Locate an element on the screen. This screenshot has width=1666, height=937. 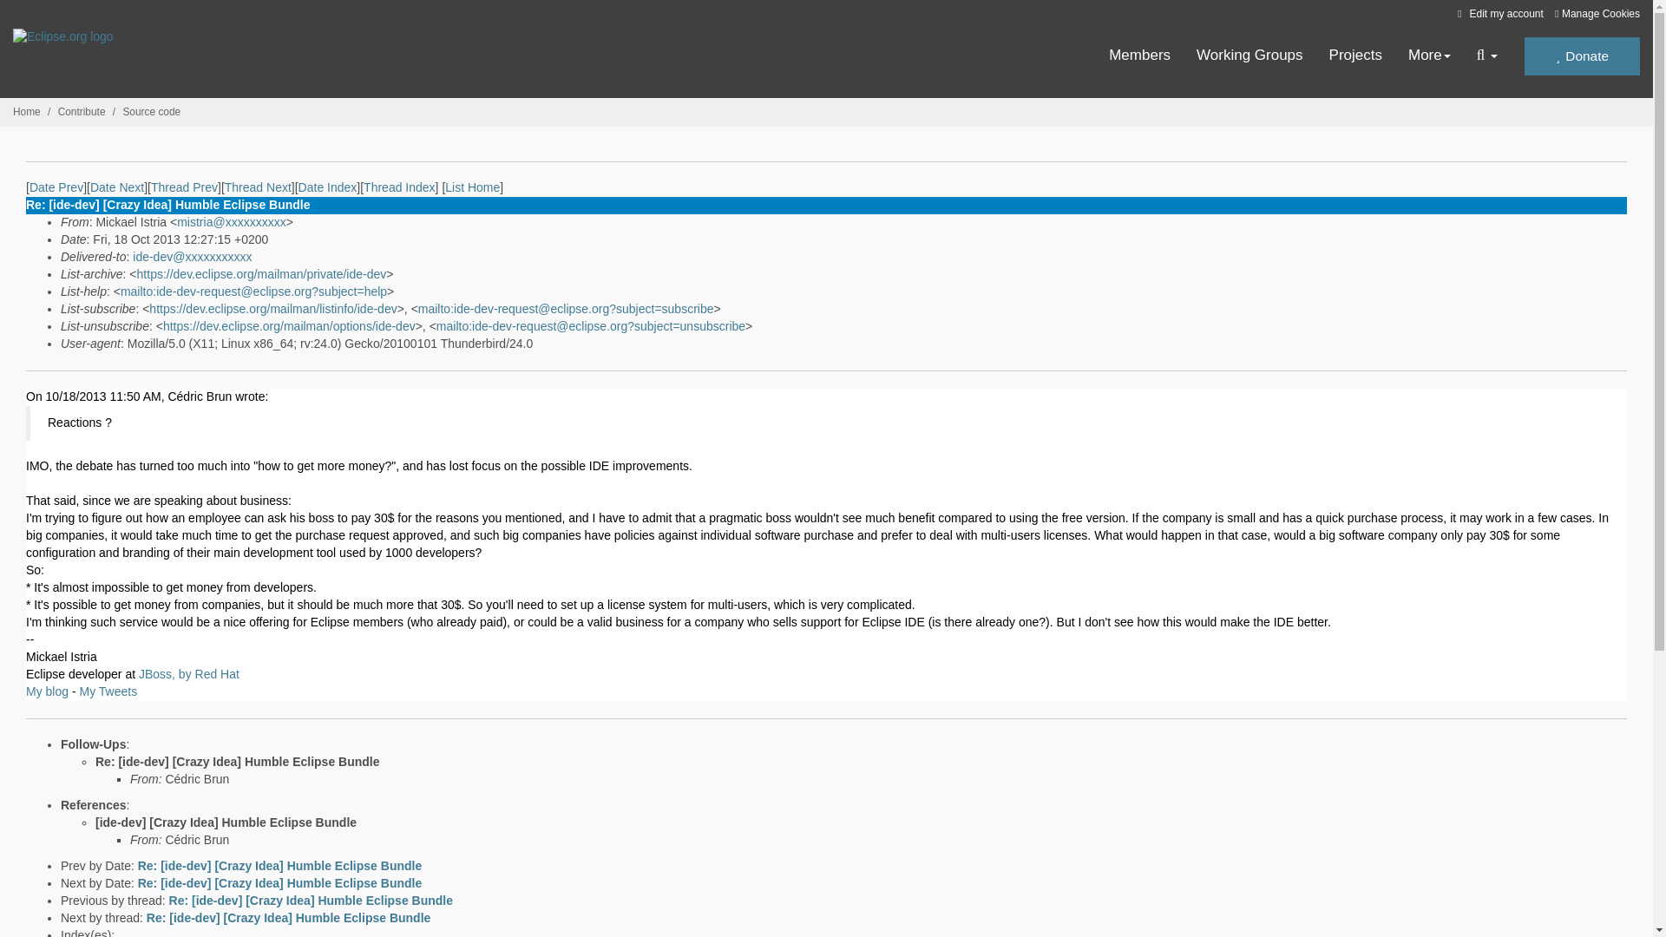
Manage Cookies is located at coordinates (1597, 14).